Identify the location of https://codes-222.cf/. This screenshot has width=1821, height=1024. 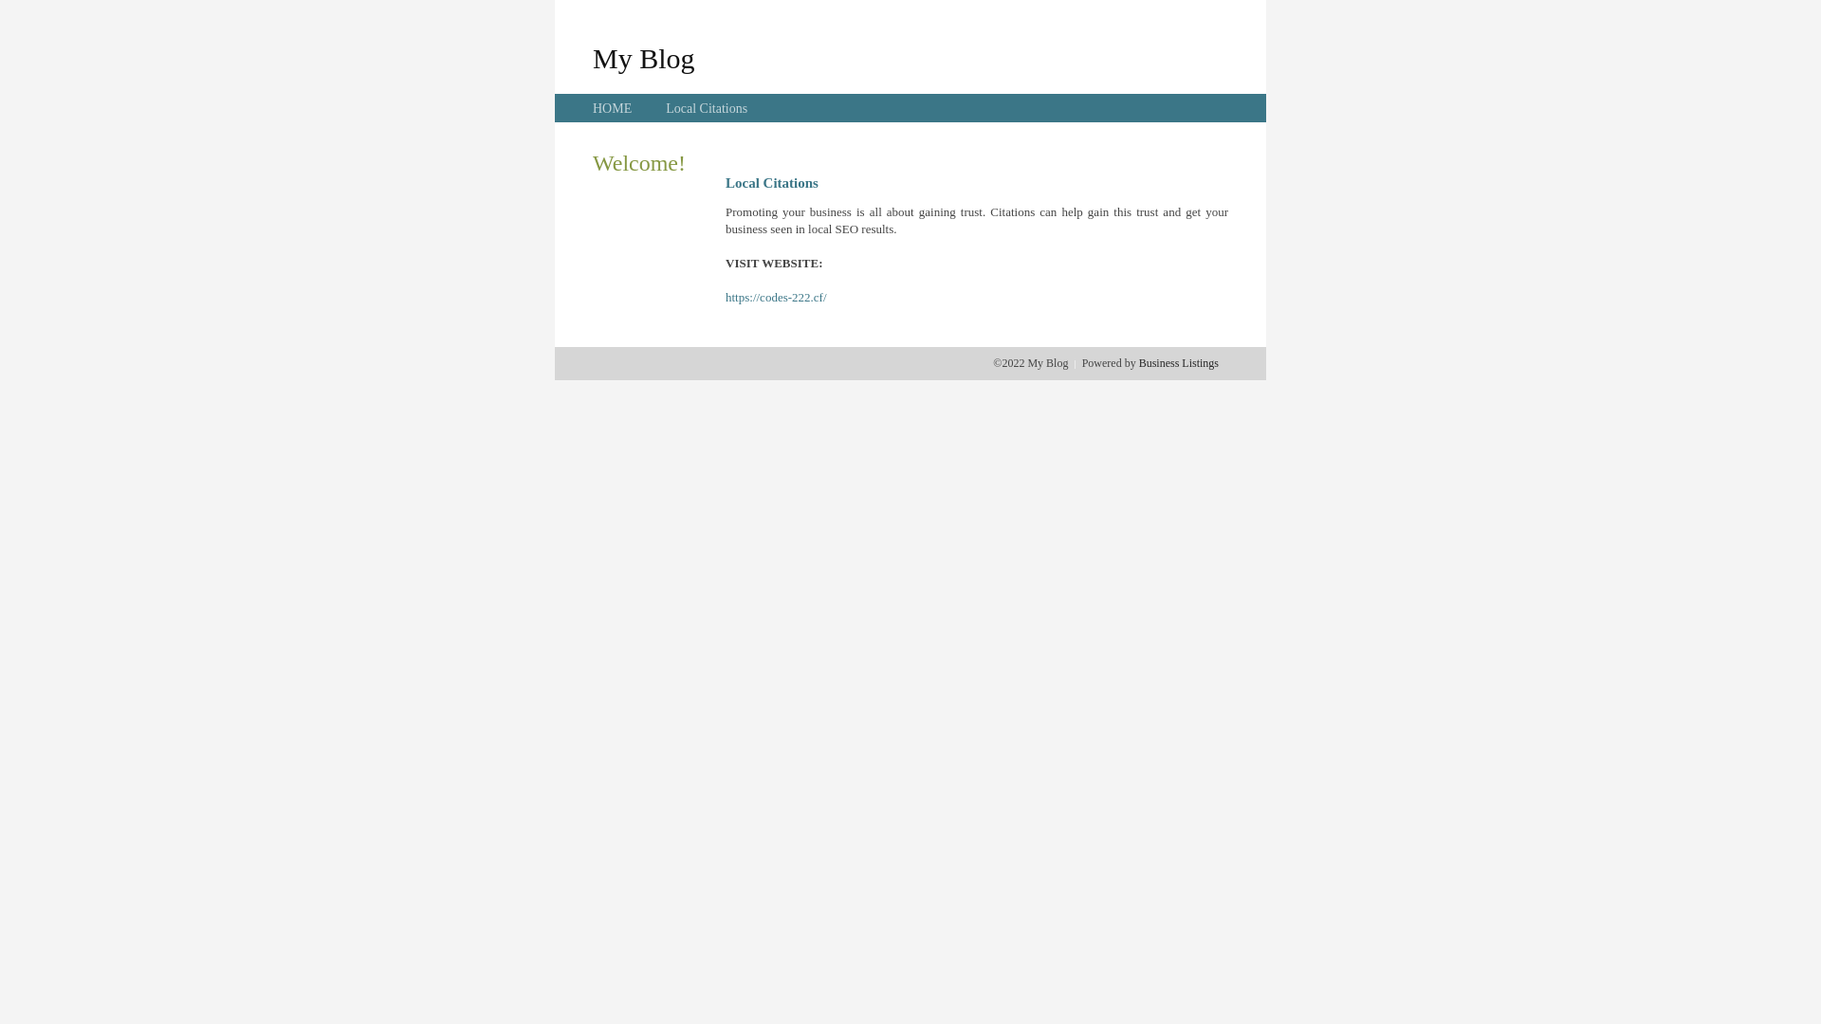
(776, 298).